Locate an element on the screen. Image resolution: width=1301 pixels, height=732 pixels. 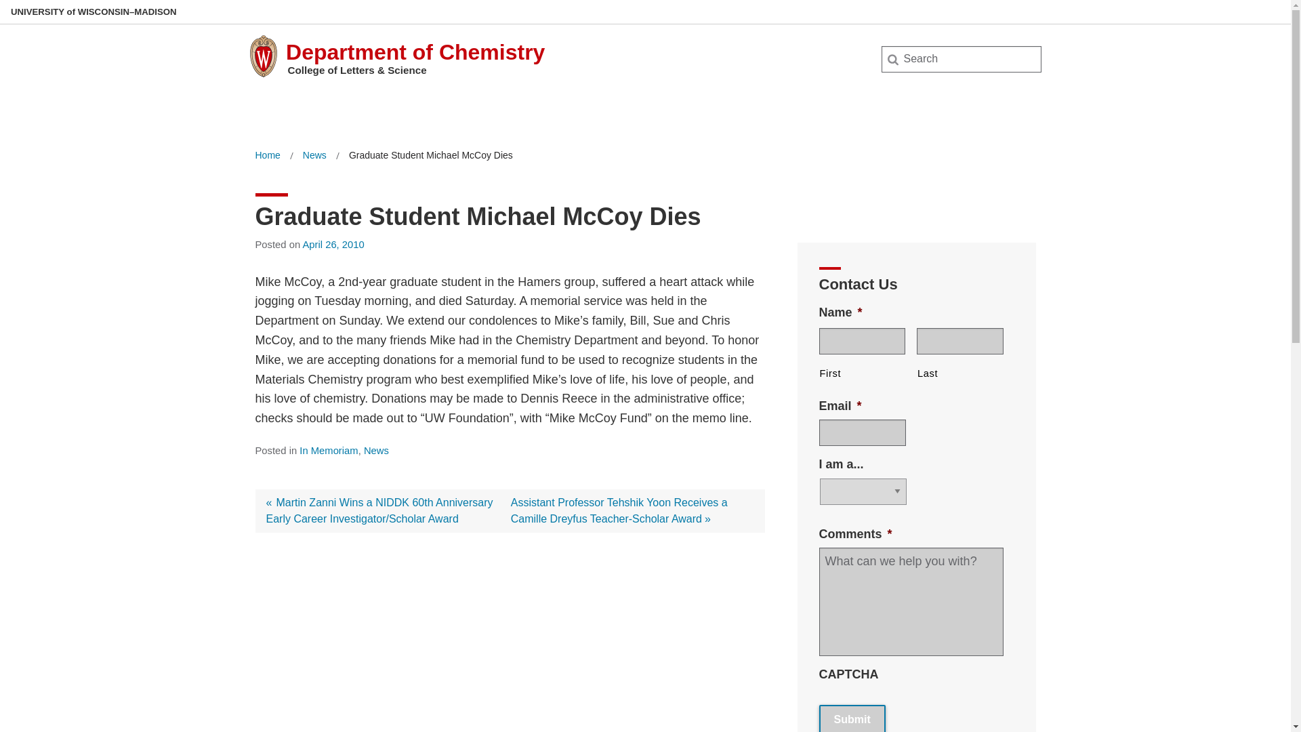
News is located at coordinates (314, 155).